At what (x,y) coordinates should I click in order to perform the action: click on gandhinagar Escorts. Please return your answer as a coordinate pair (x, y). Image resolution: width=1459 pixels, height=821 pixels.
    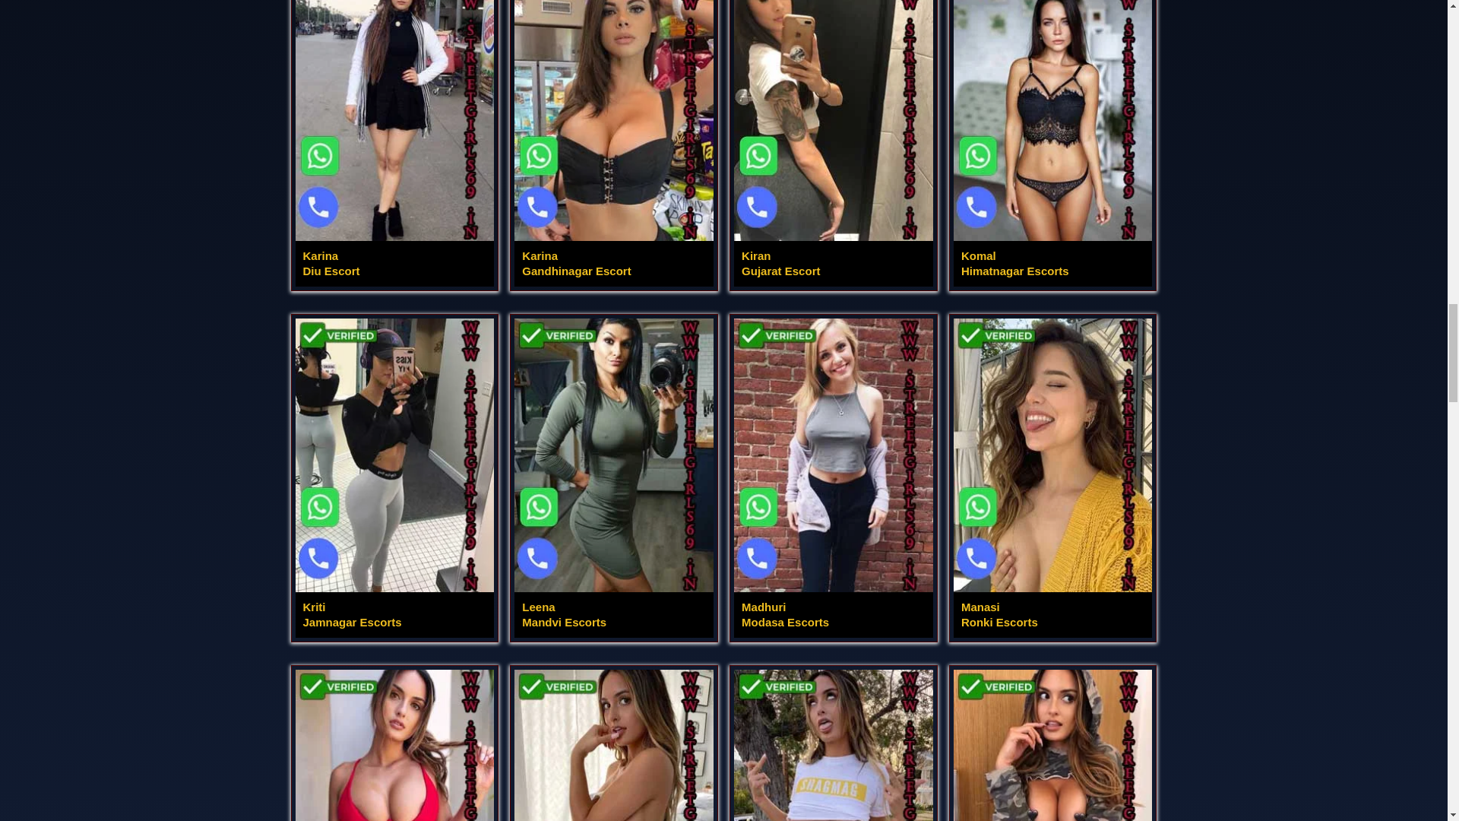
    Looking at the image, I should click on (833, 143).